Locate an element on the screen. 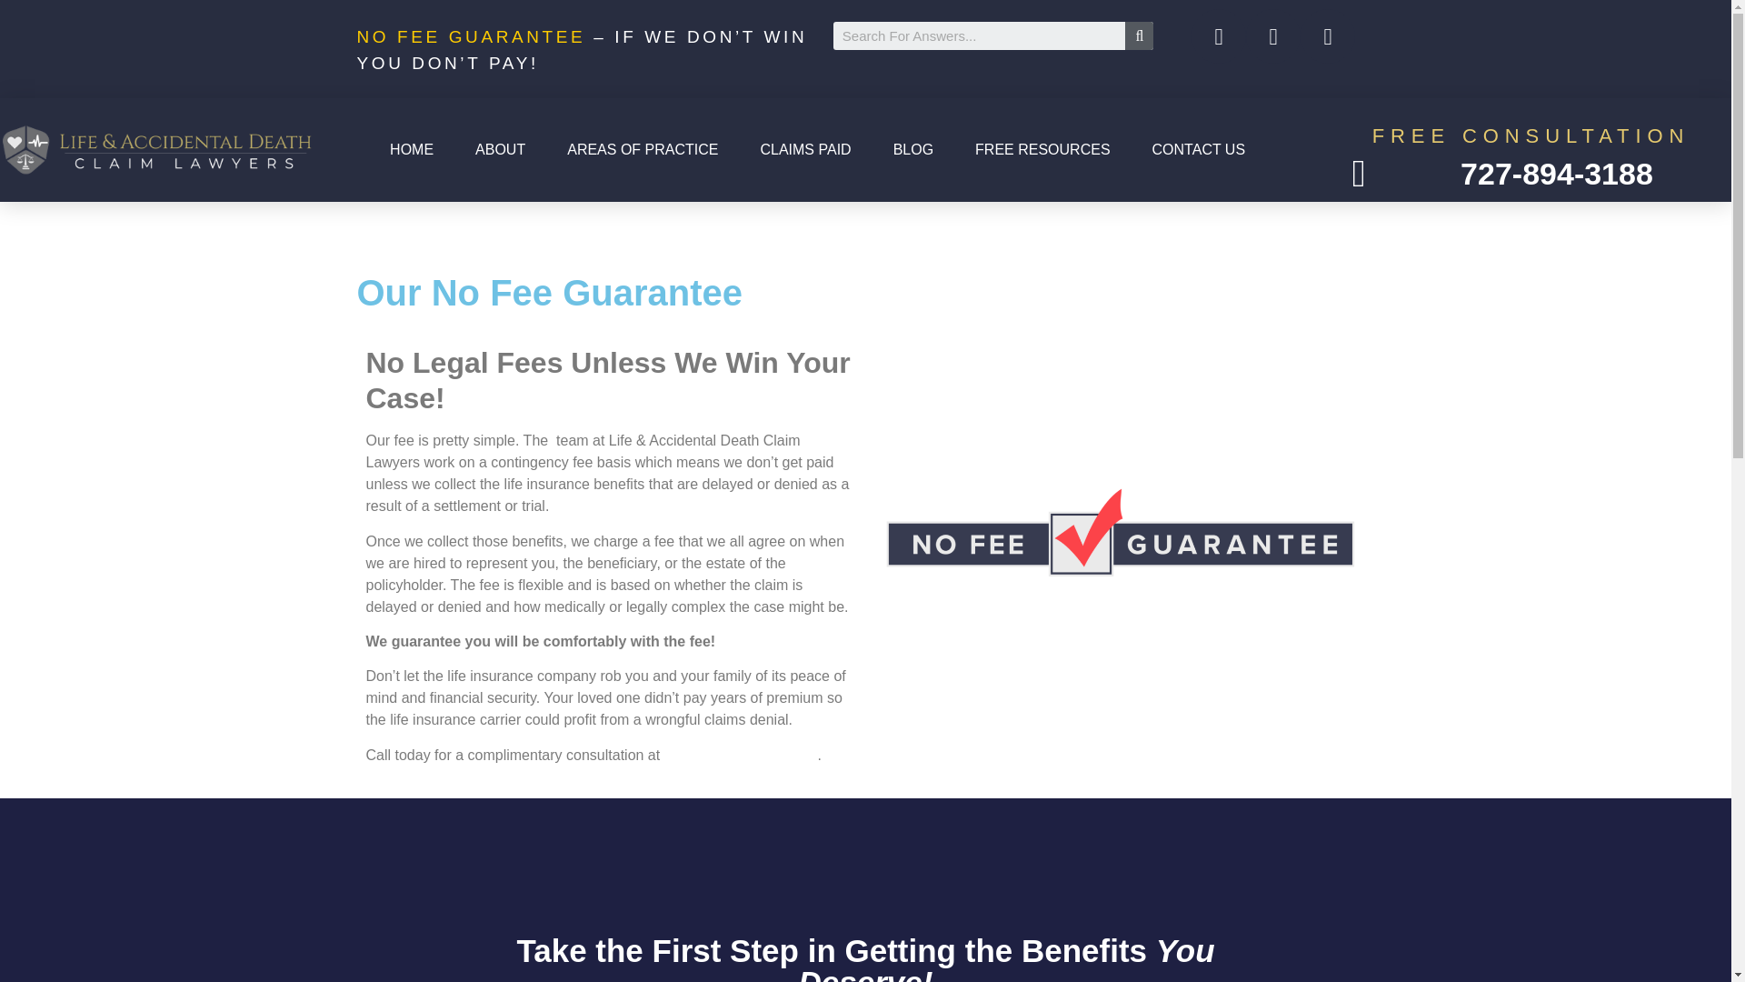 This screenshot has width=1745, height=982. AREAS OF PRACTICE is located at coordinates (643, 149).